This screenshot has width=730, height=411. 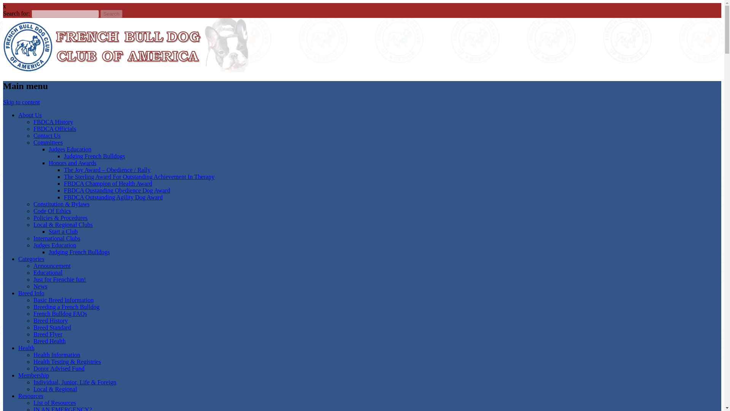 What do you see at coordinates (52, 266) in the screenshot?
I see `Announcement` at bounding box center [52, 266].